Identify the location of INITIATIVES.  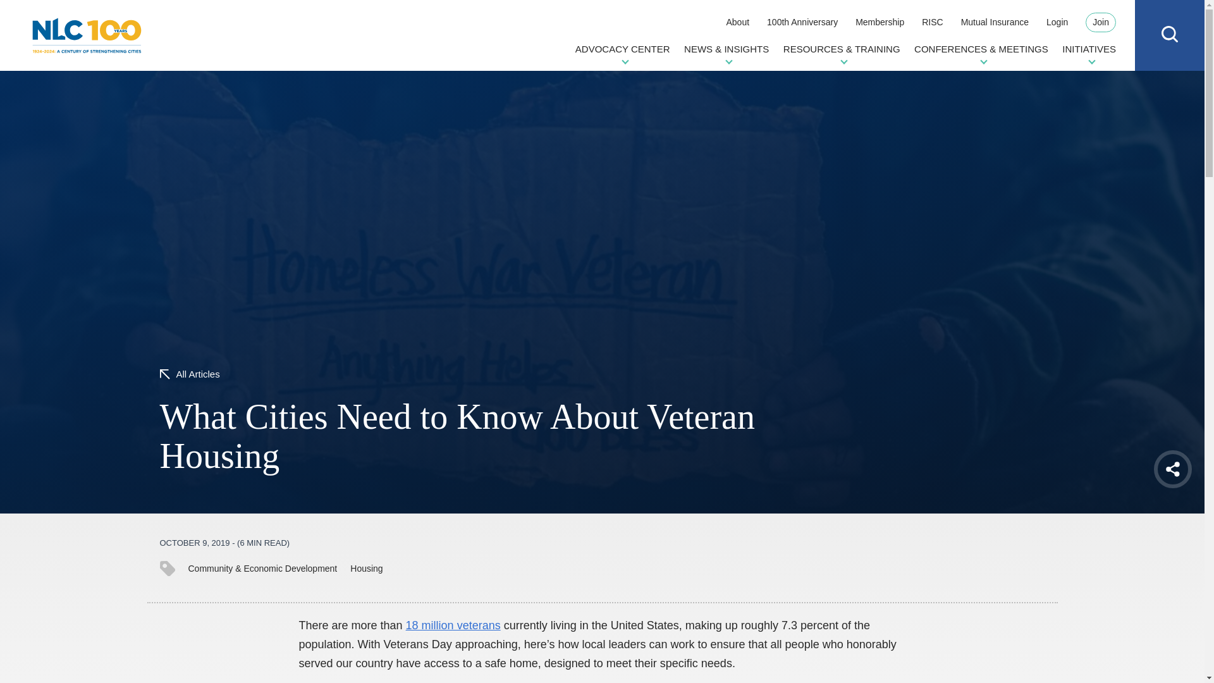
(1089, 53).